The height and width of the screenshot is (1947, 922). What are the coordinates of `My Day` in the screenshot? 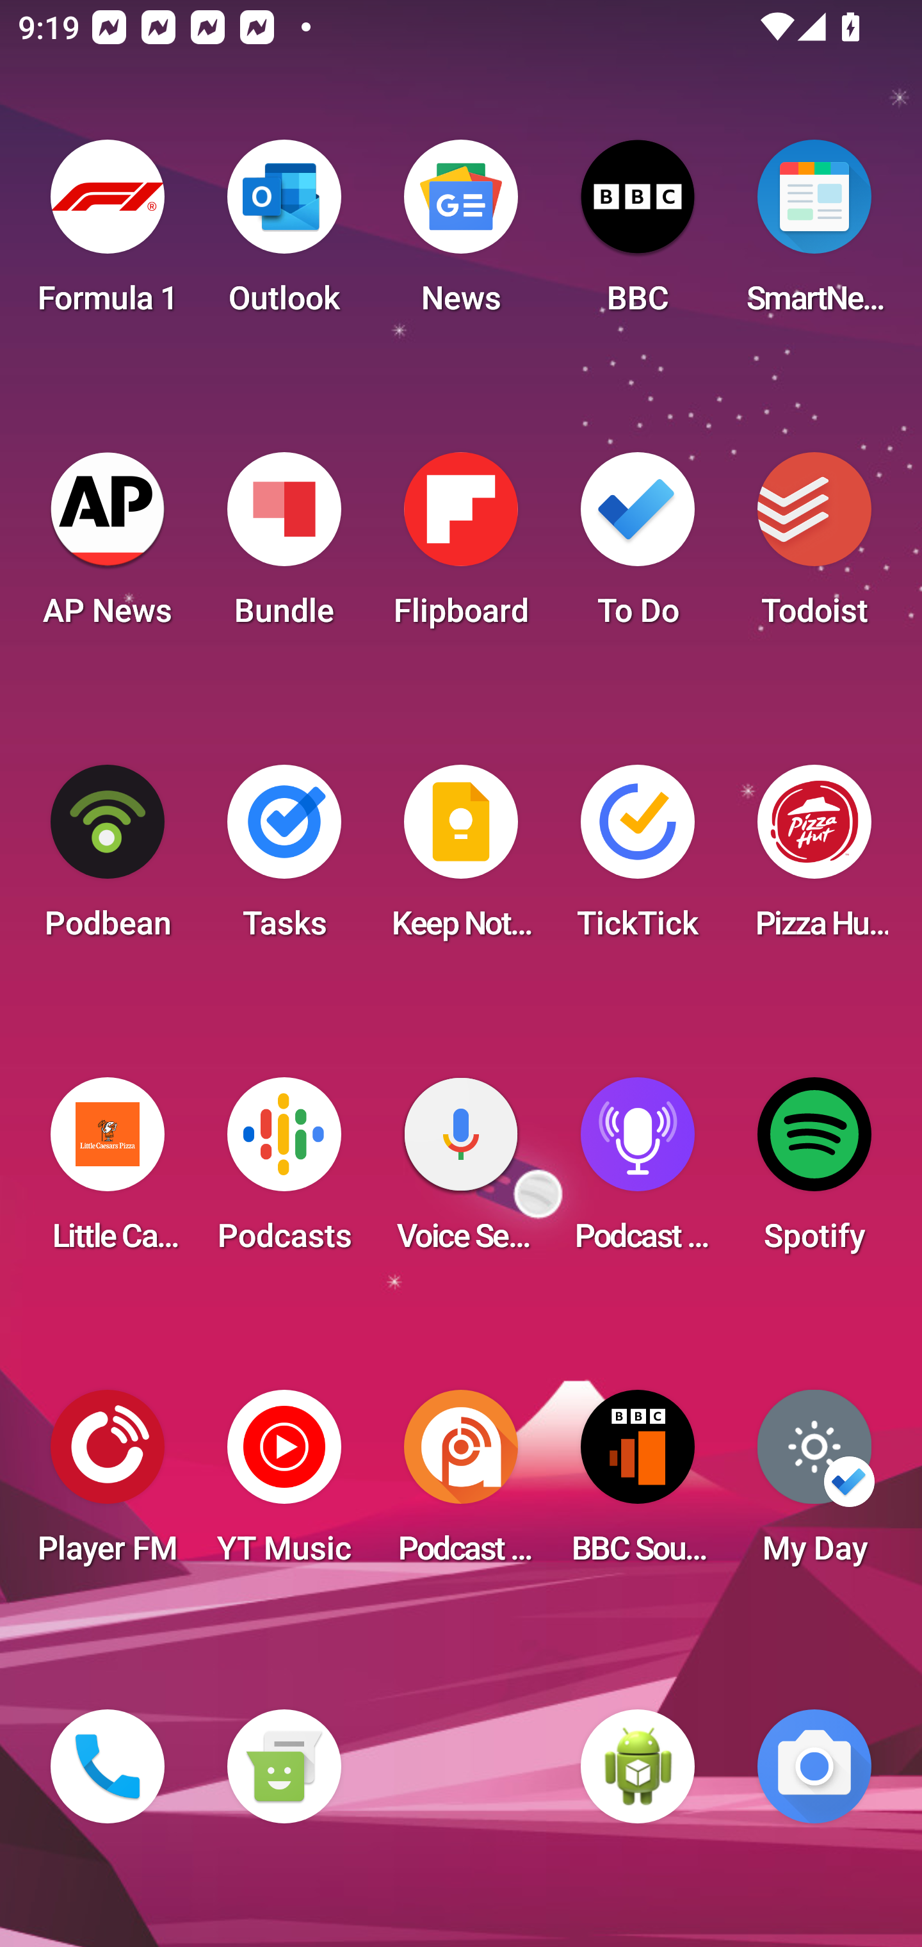 It's located at (814, 1485).